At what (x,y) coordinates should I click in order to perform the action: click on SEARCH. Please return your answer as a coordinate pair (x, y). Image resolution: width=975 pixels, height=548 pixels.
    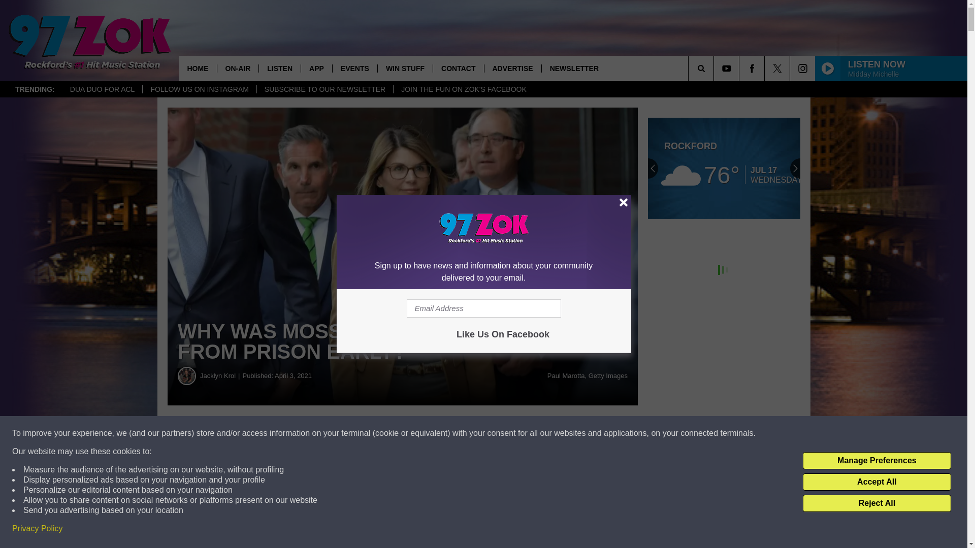
    Looking at the image, I should click on (715, 68).